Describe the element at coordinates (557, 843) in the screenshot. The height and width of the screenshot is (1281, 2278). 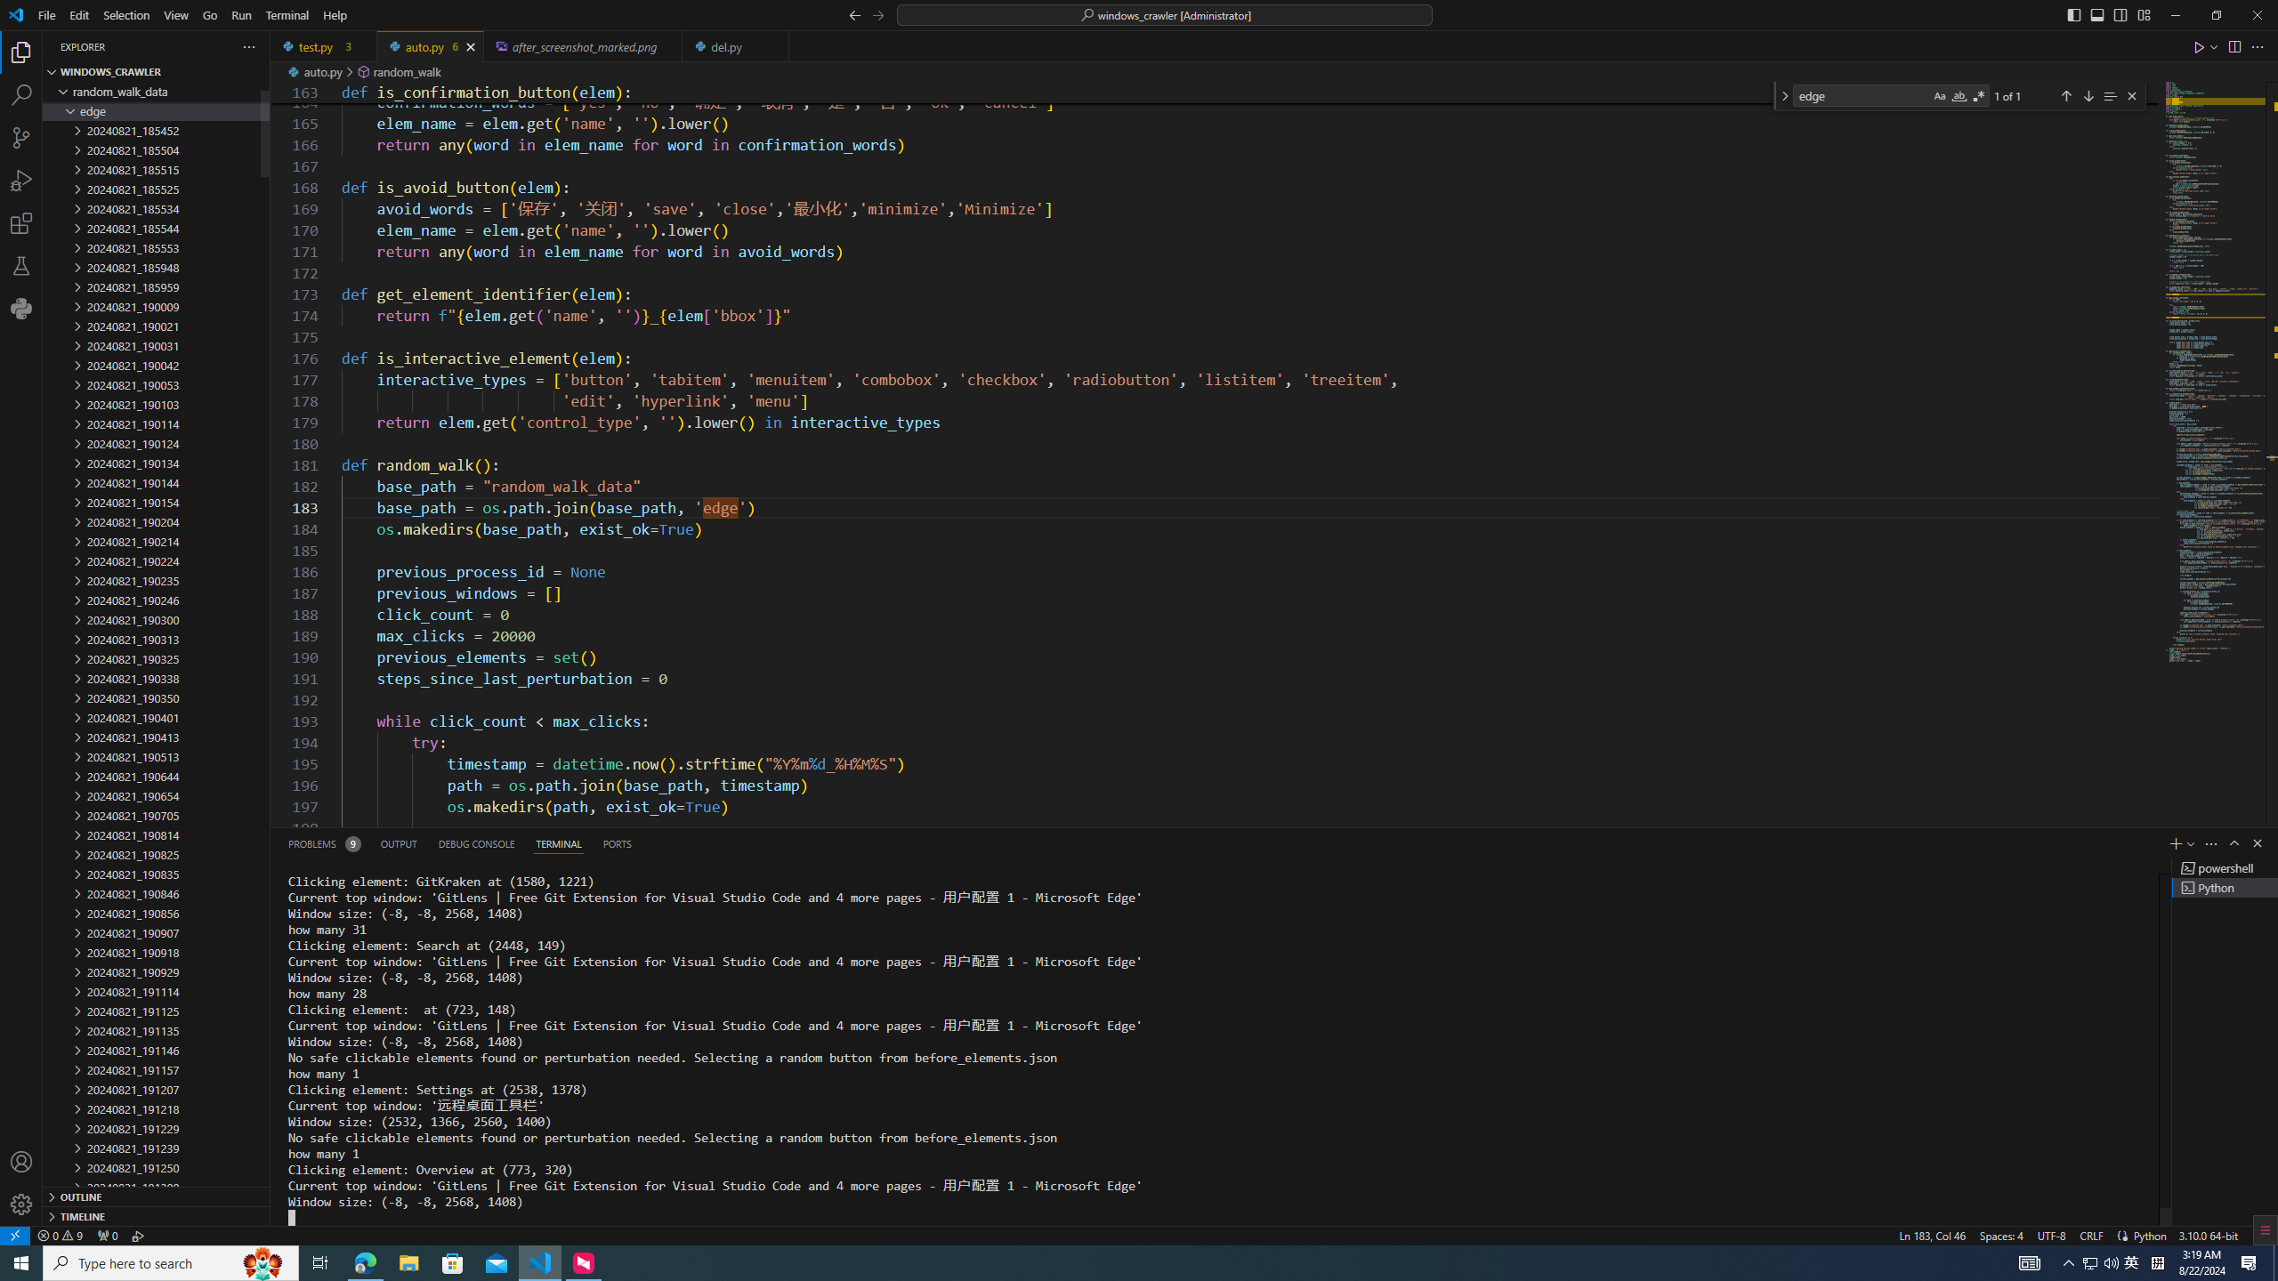
I see `Terminal (Ctrl+`)` at that location.